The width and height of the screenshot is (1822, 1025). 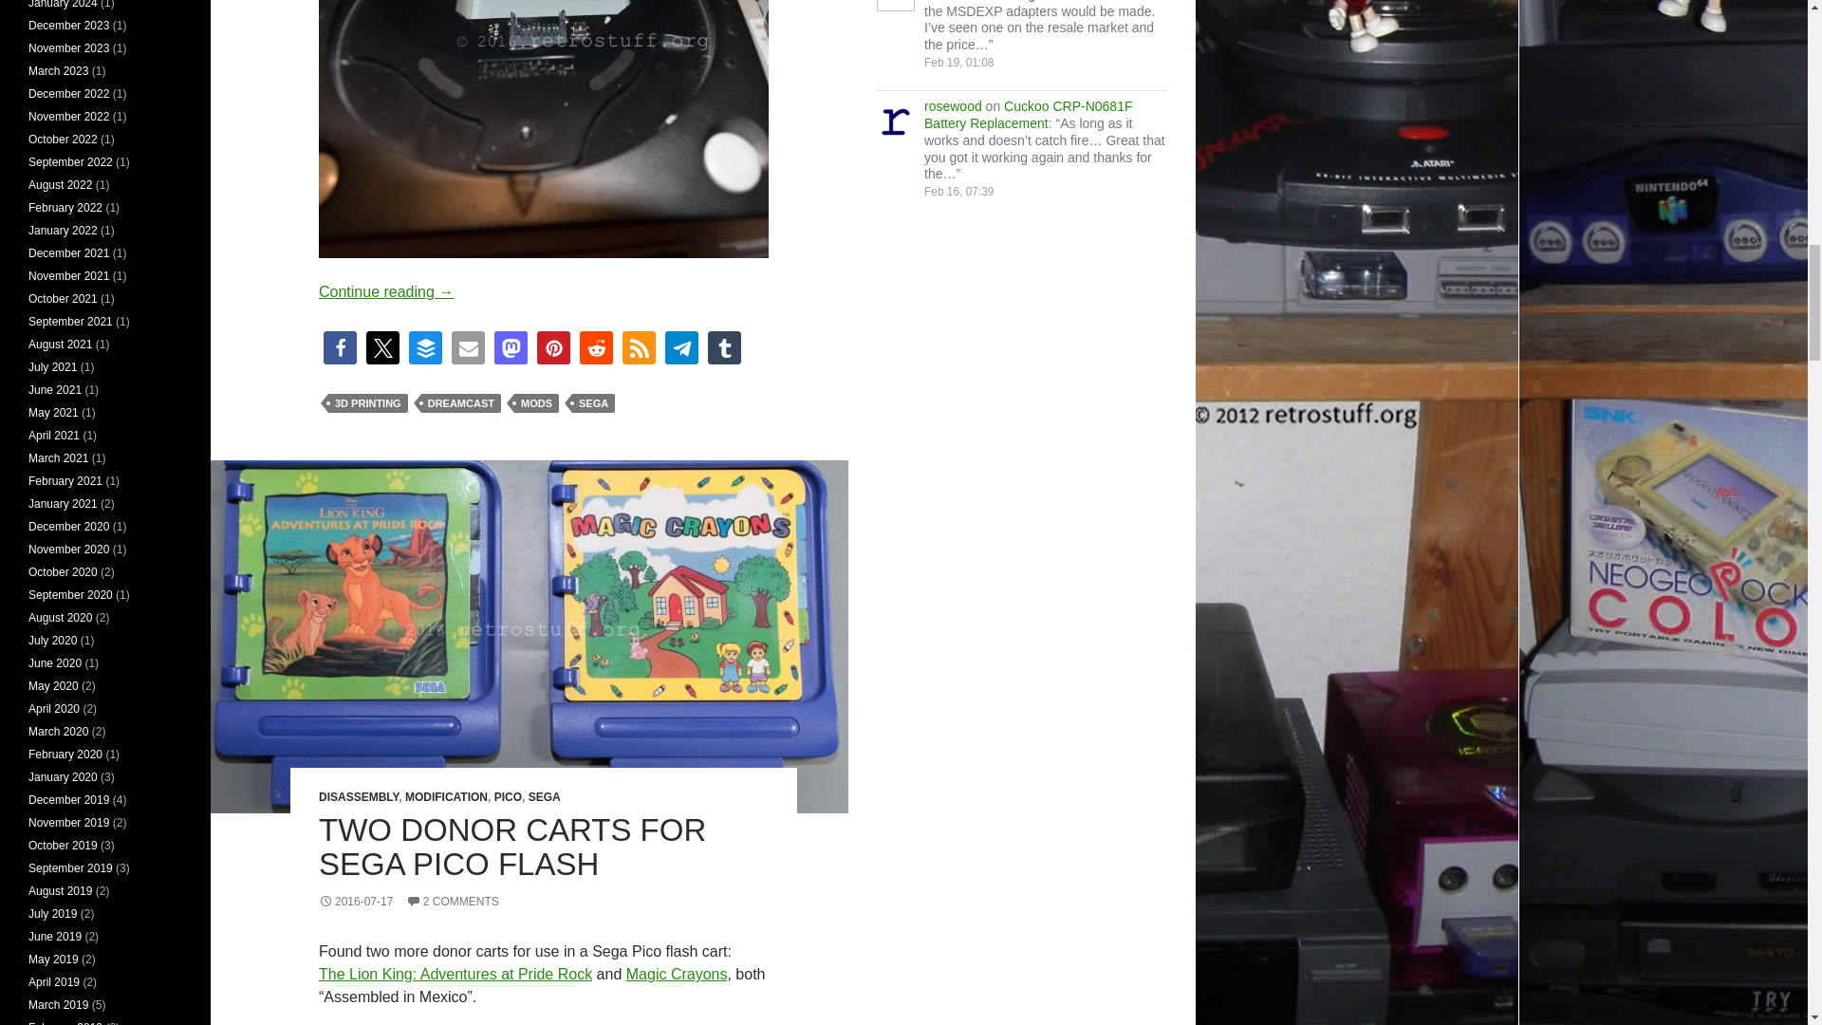 What do you see at coordinates (425, 347) in the screenshot?
I see `Share on buffer` at bounding box center [425, 347].